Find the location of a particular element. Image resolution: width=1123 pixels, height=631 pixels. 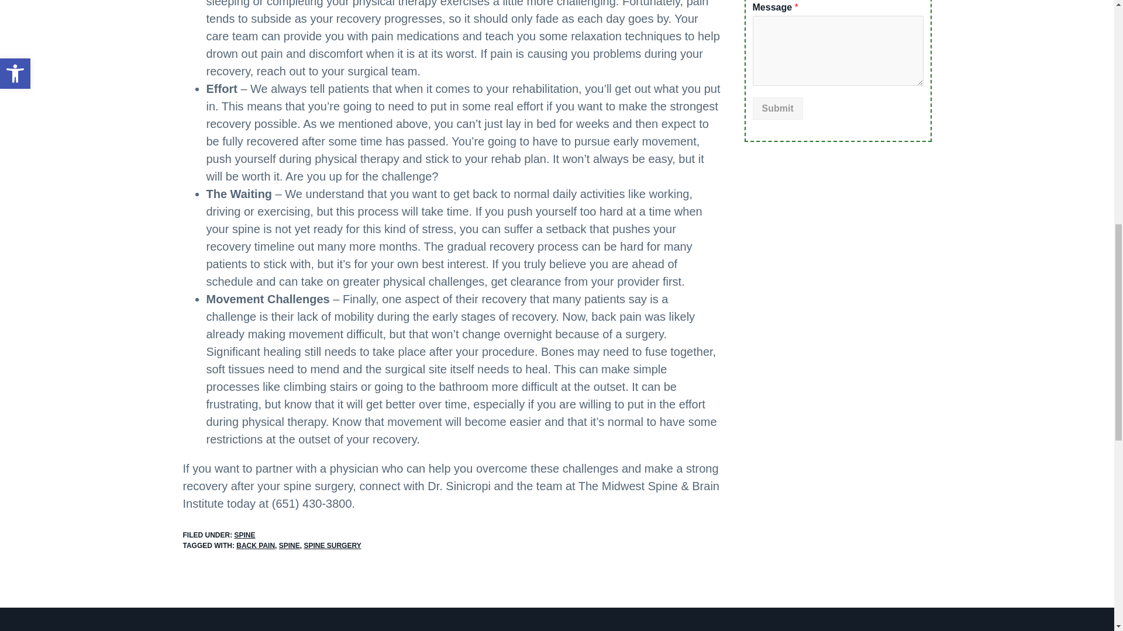

SPINE is located at coordinates (289, 545).